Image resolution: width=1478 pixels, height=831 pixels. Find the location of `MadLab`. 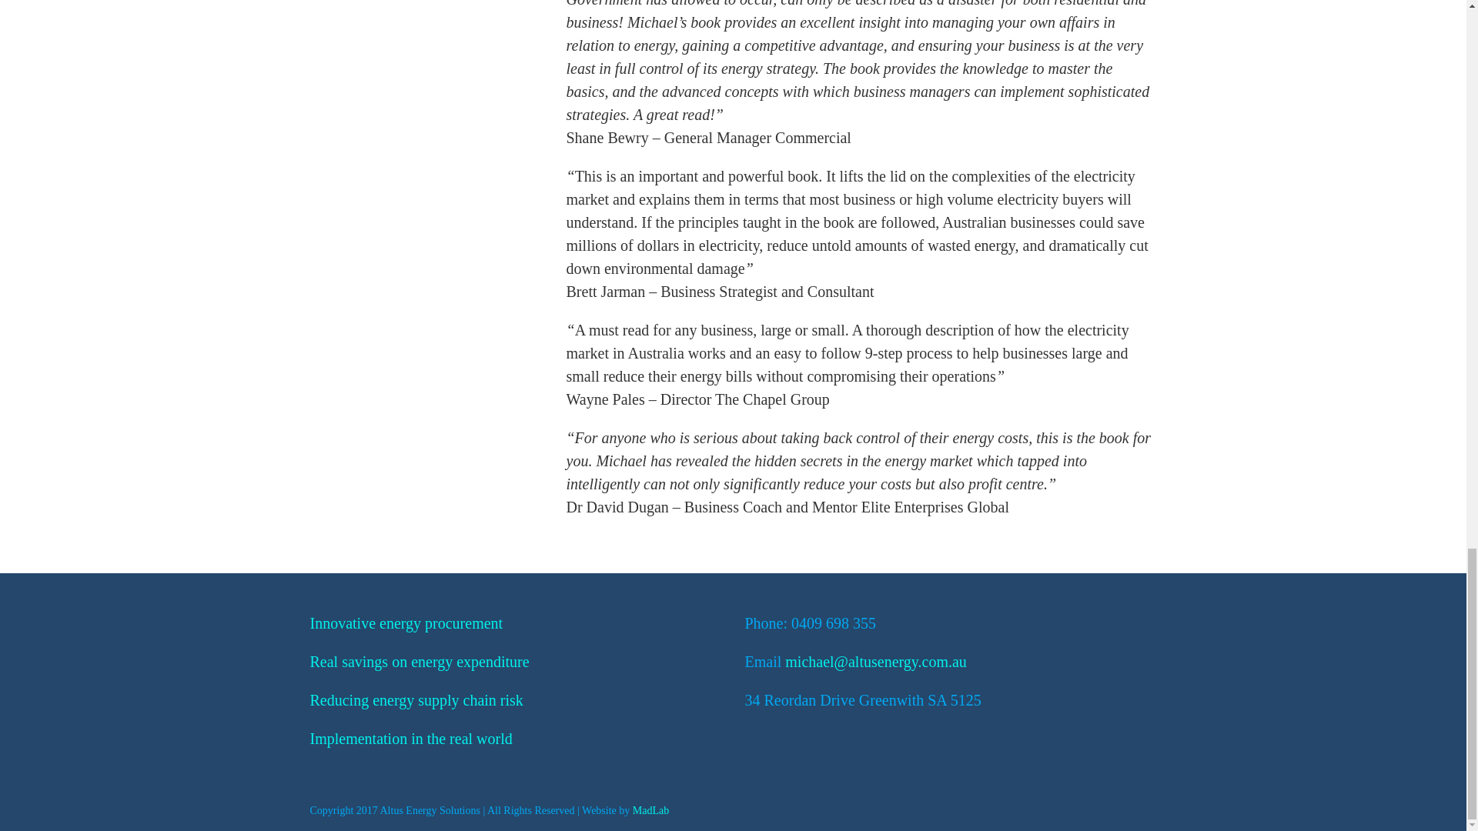

MadLab is located at coordinates (650, 810).